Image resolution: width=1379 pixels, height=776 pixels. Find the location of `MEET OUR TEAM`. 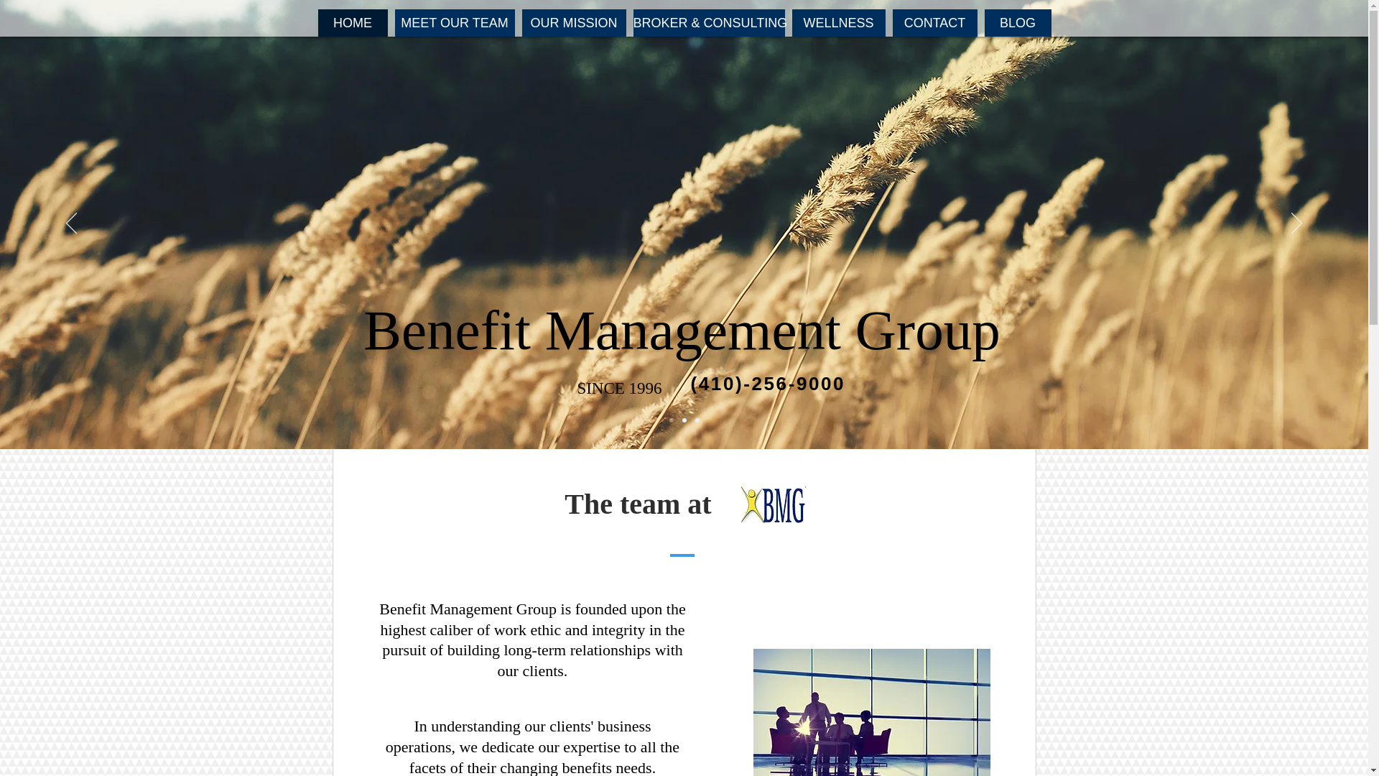

MEET OUR TEAM is located at coordinates (454, 22).